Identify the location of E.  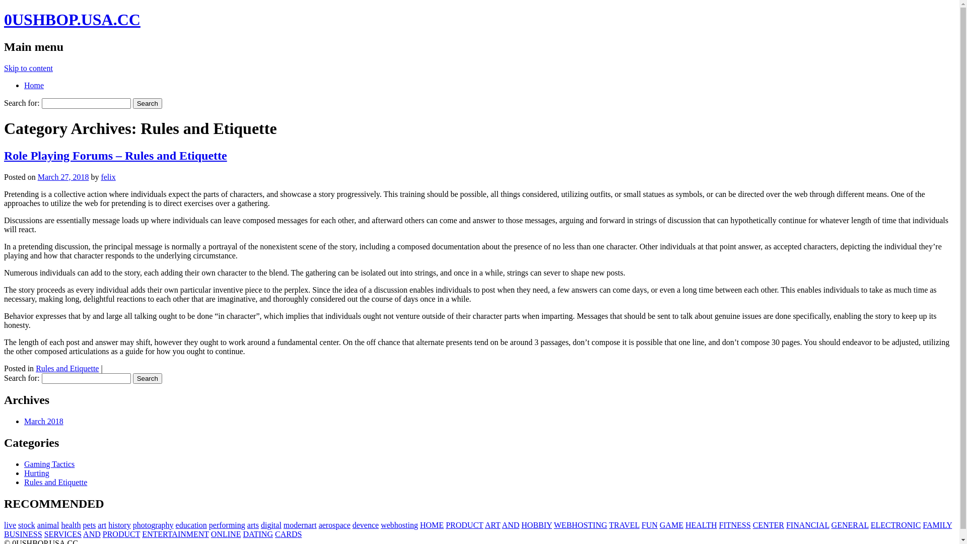
(51, 534).